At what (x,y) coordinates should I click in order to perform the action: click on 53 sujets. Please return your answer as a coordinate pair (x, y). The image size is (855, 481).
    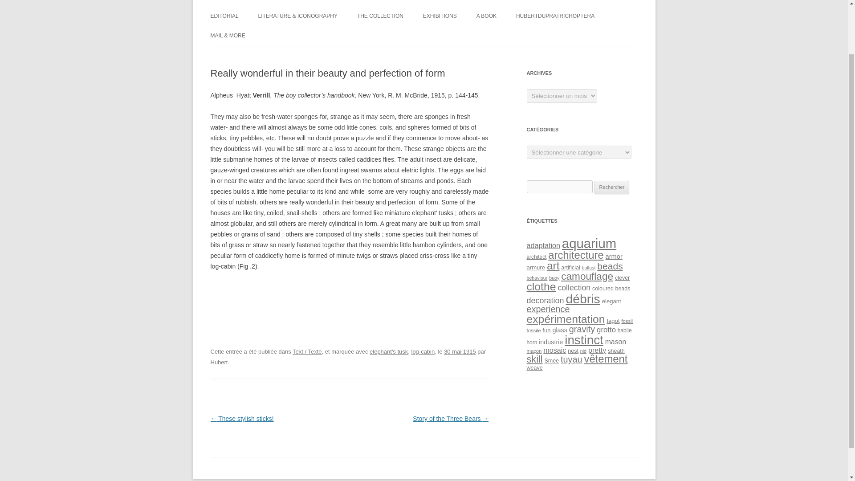
    Looking at the image, I should click on (553, 265).